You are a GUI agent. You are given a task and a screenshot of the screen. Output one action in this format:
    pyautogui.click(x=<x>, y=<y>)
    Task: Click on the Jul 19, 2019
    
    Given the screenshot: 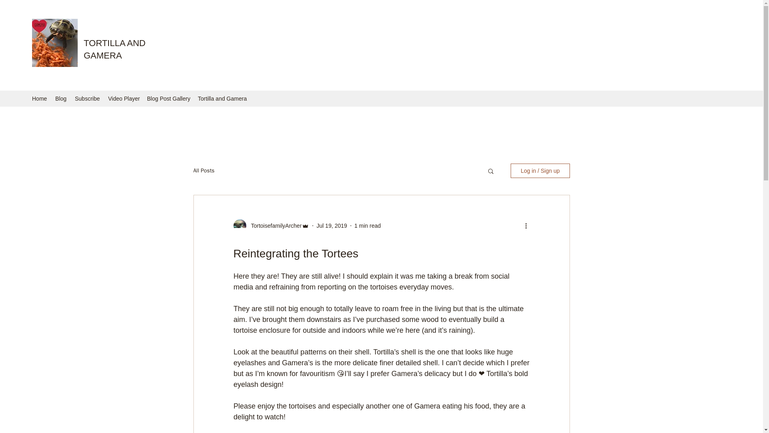 What is the action you would take?
    pyautogui.click(x=331, y=226)
    